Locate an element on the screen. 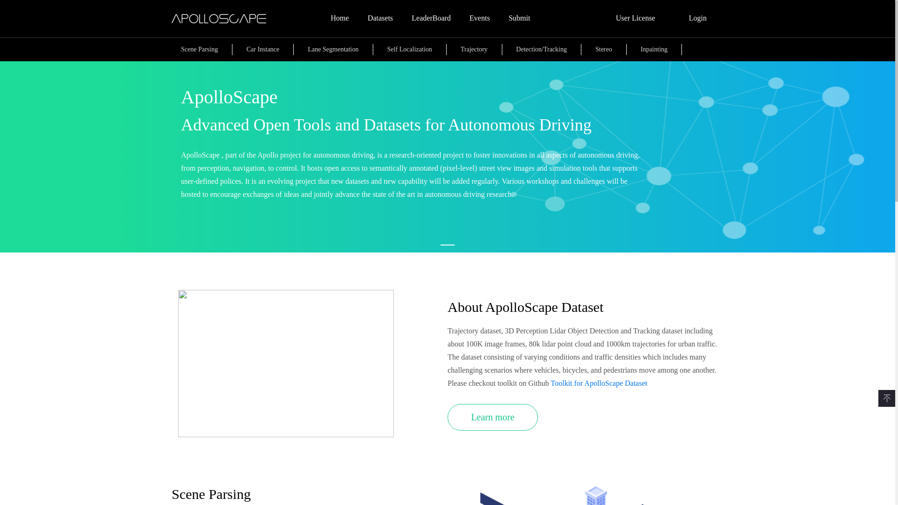 Image resolution: width=898 pixels, height=505 pixels. Toolkit for ApolloScape Dataset is located at coordinates (599, 383).